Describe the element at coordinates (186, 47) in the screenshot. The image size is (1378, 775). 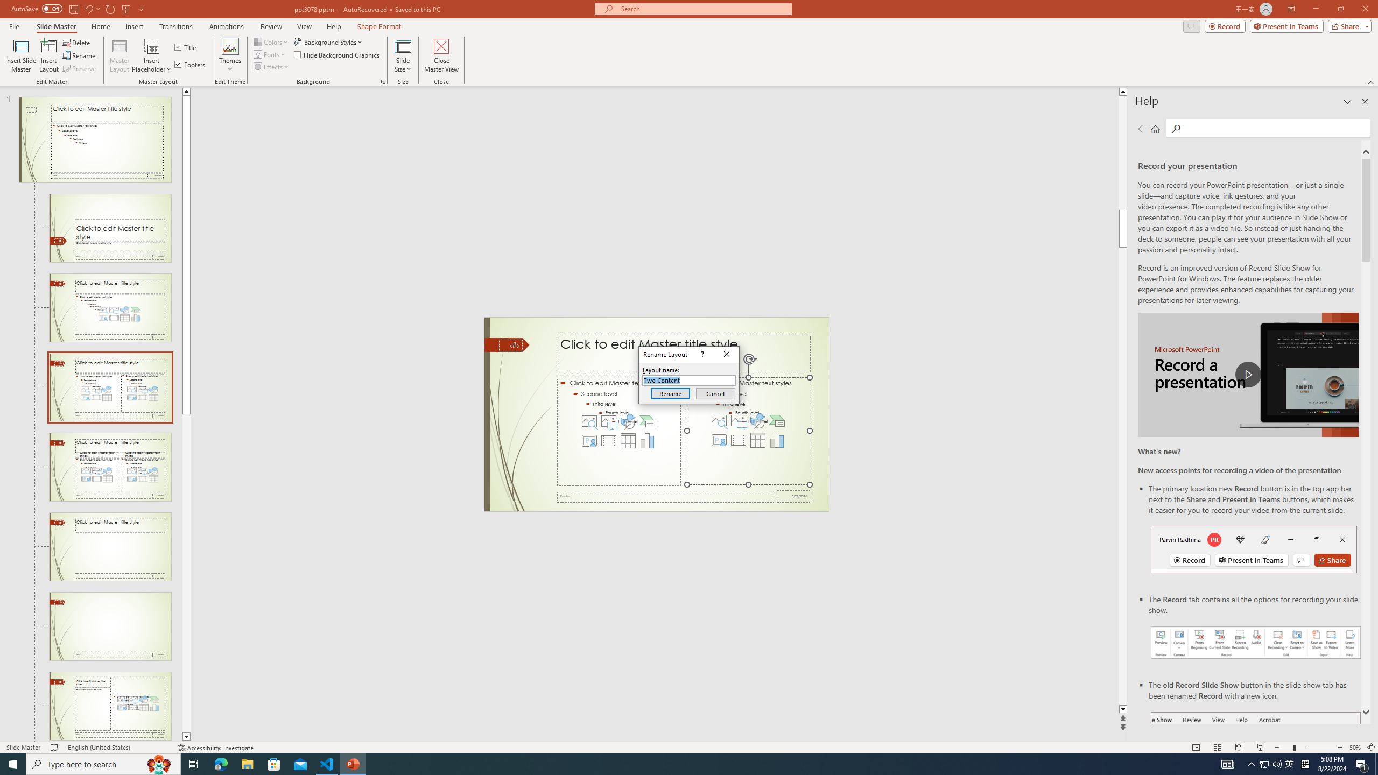
I see `Title` at that location.